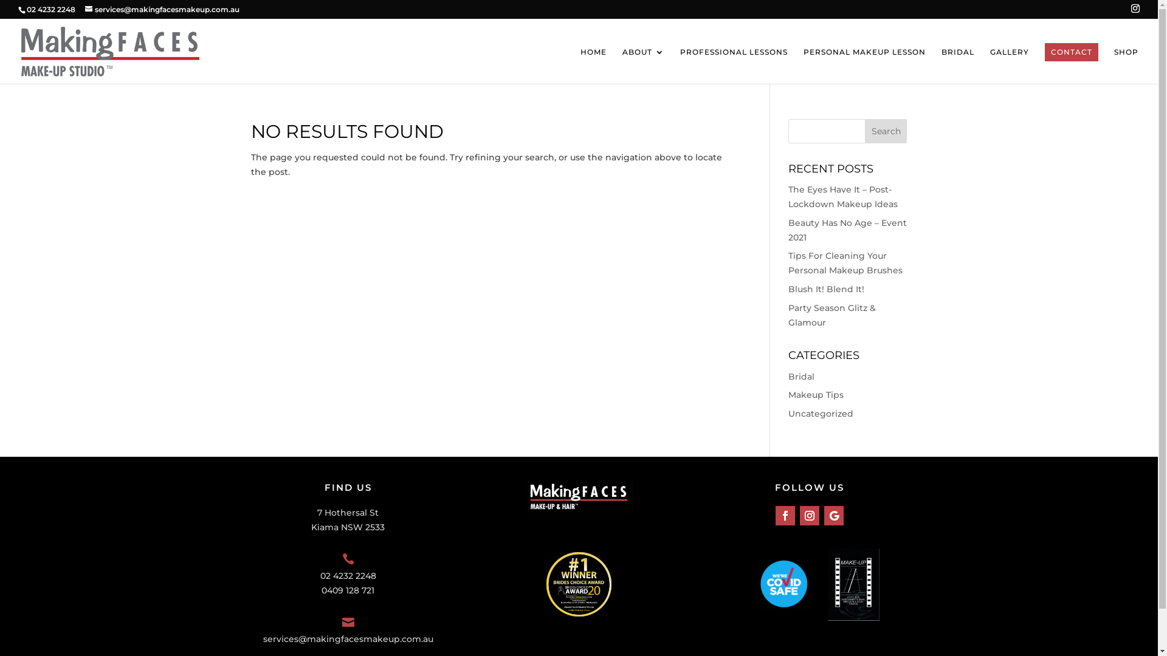 The width and height of the screenshot is (1167, 656). What do you see at coordinates (1126, 66) in the screenshot?
I see `SHOP` at bounding box center [1126, 66].